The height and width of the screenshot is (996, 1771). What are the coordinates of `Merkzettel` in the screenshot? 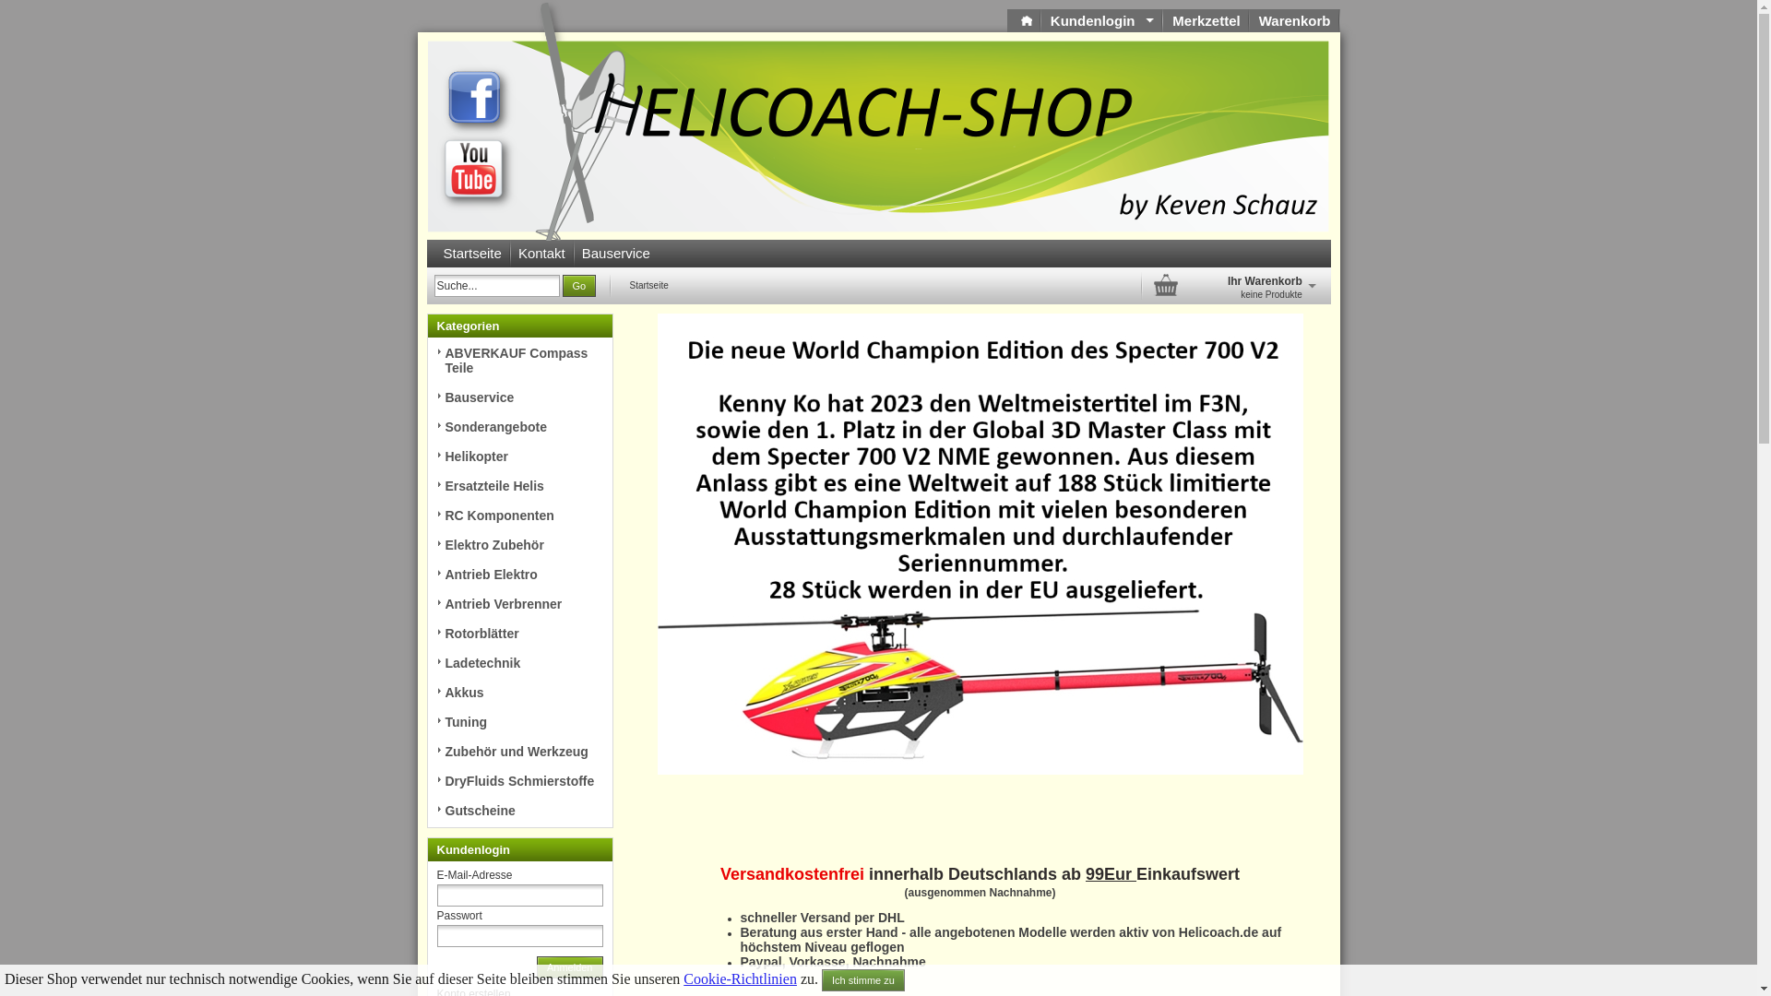 It's located at (1205, 20).